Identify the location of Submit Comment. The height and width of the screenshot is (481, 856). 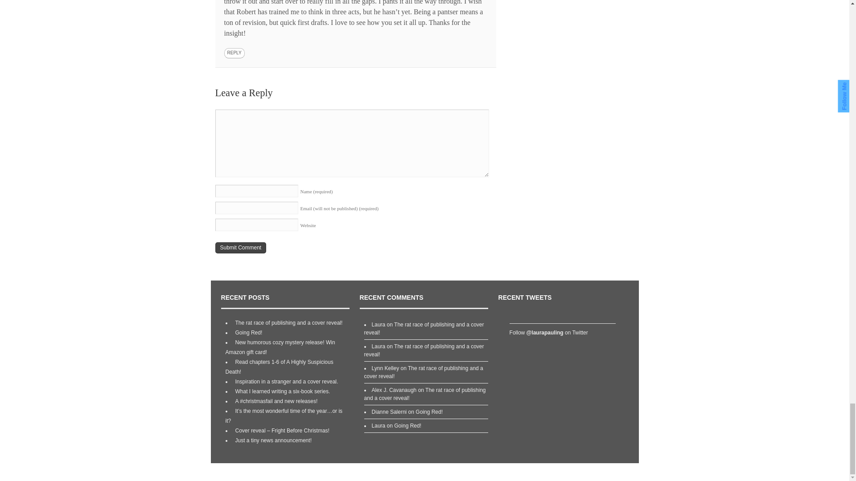
(240, 248).